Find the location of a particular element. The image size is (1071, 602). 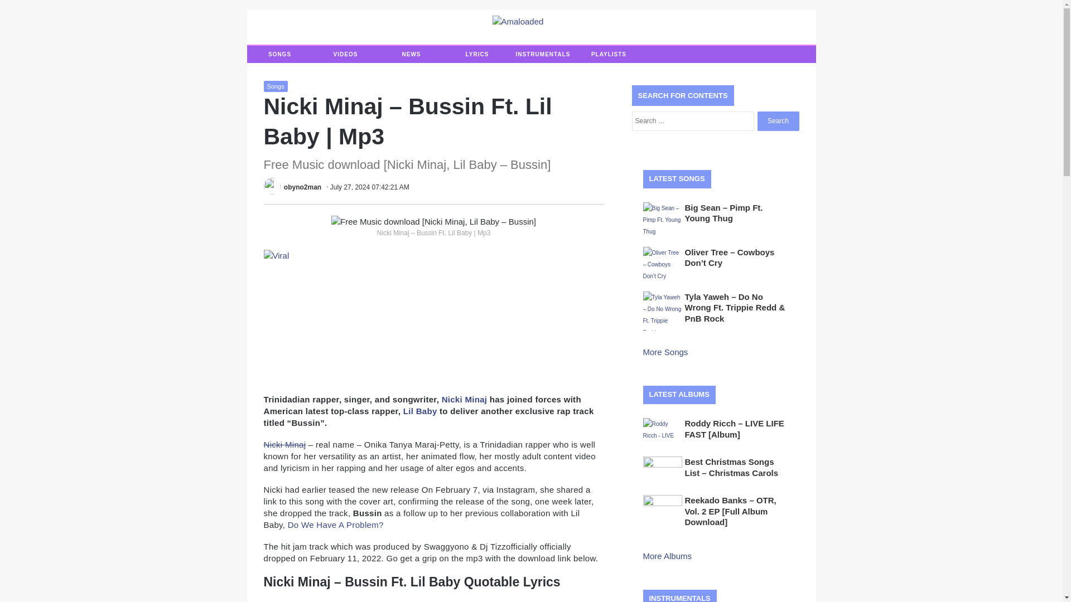

Songs is located at coordinates (275, 86).